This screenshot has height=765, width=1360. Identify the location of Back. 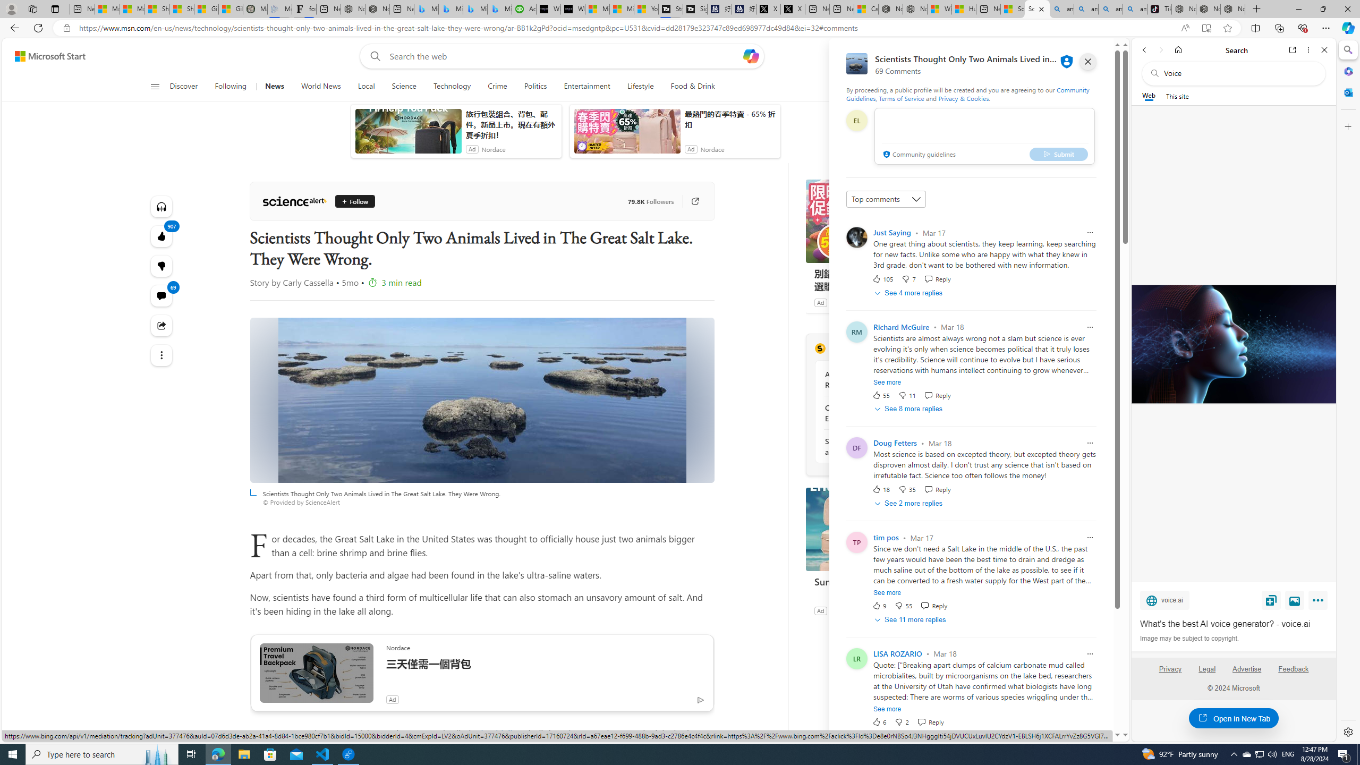
(1144, 50).